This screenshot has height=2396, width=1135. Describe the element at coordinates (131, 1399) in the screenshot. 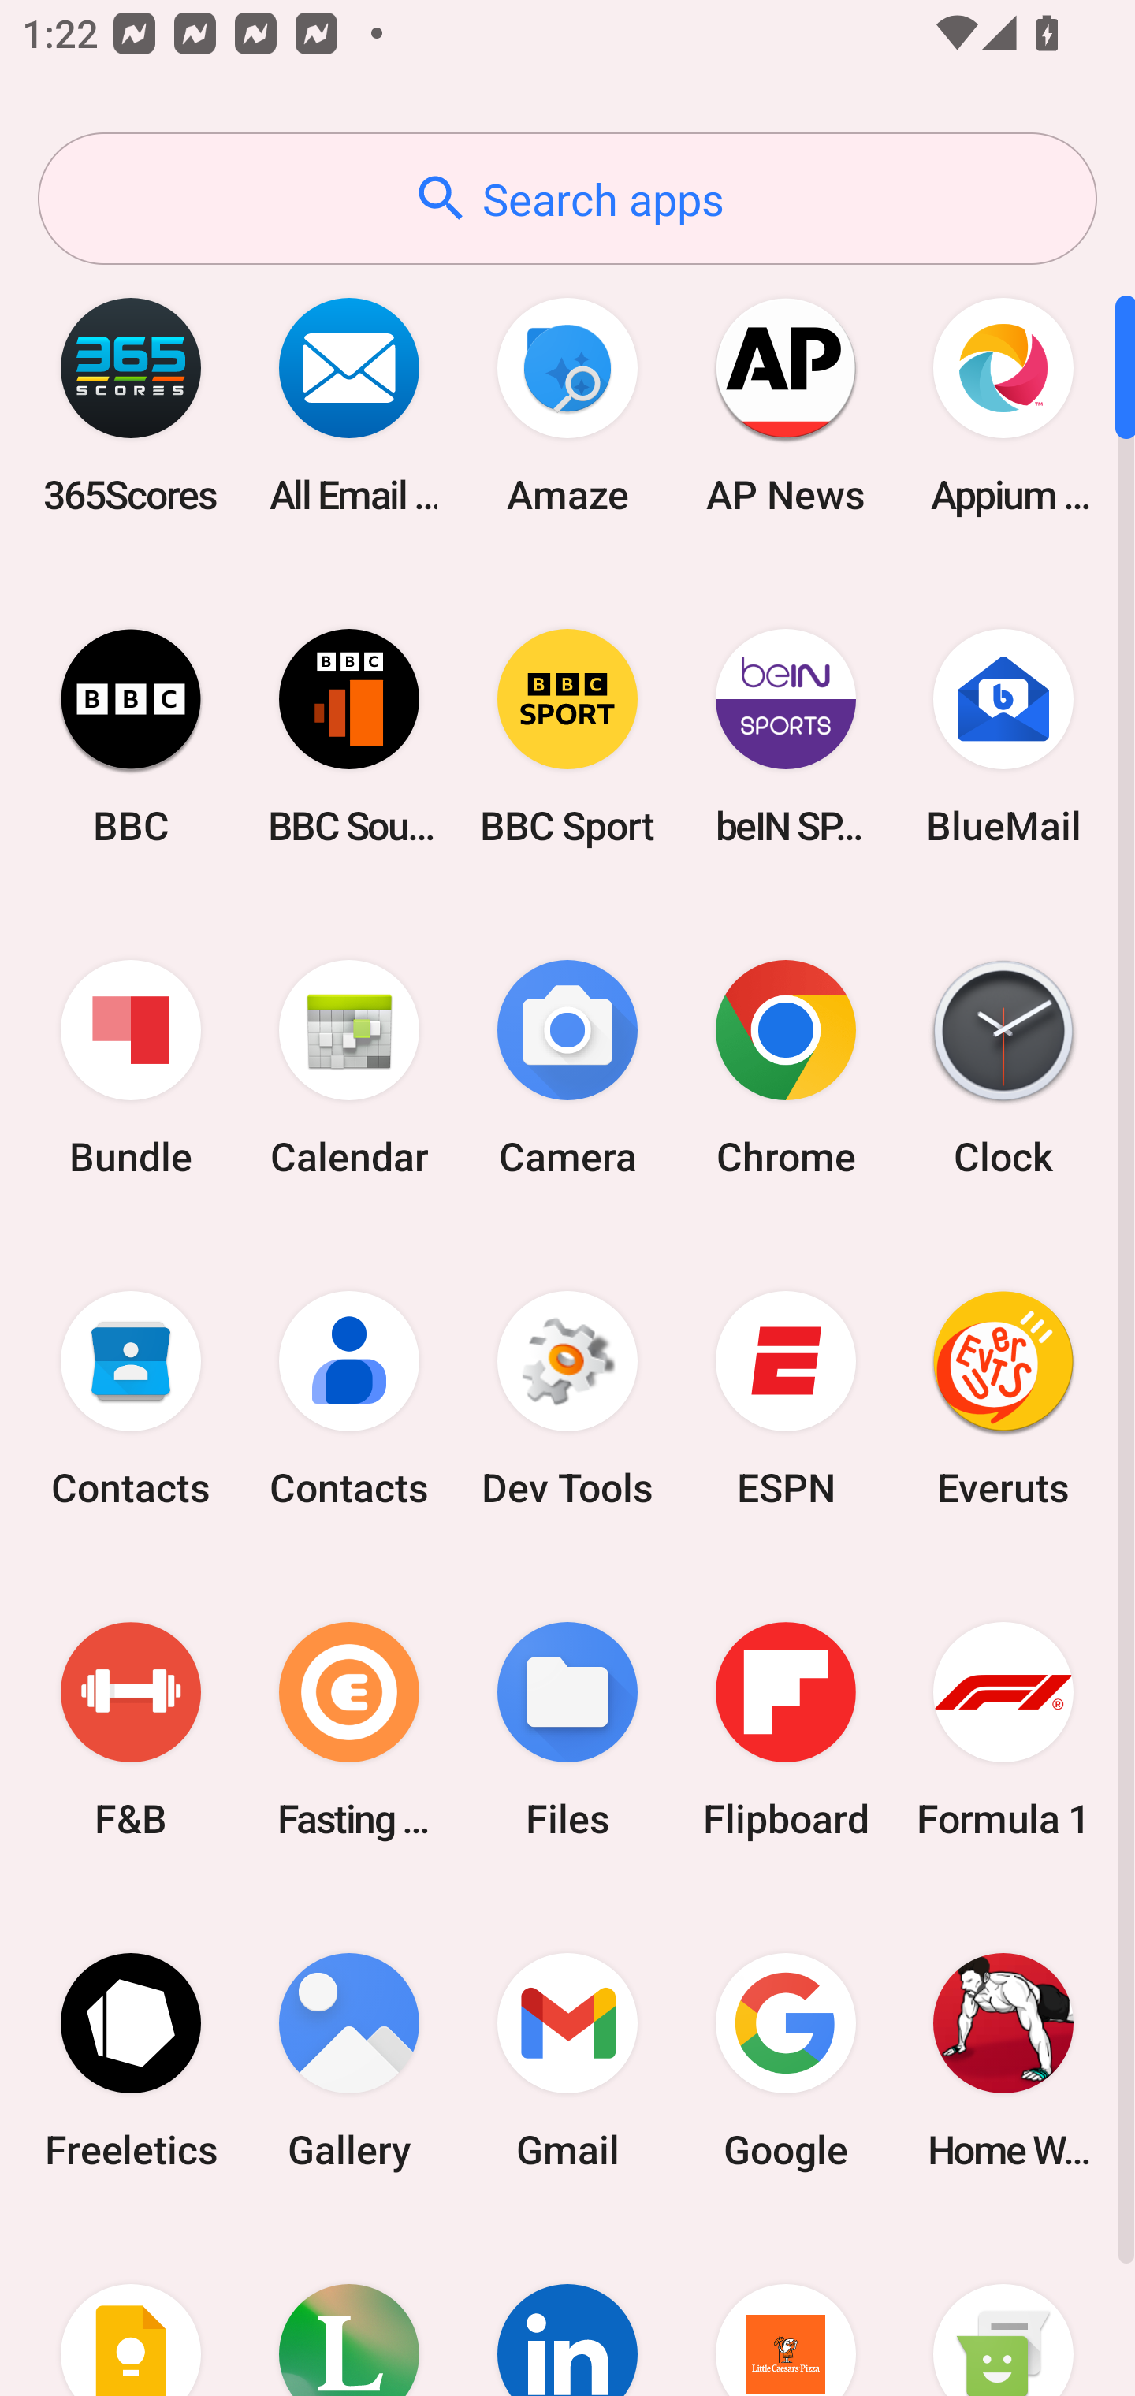

I see `Contacts` at that location.